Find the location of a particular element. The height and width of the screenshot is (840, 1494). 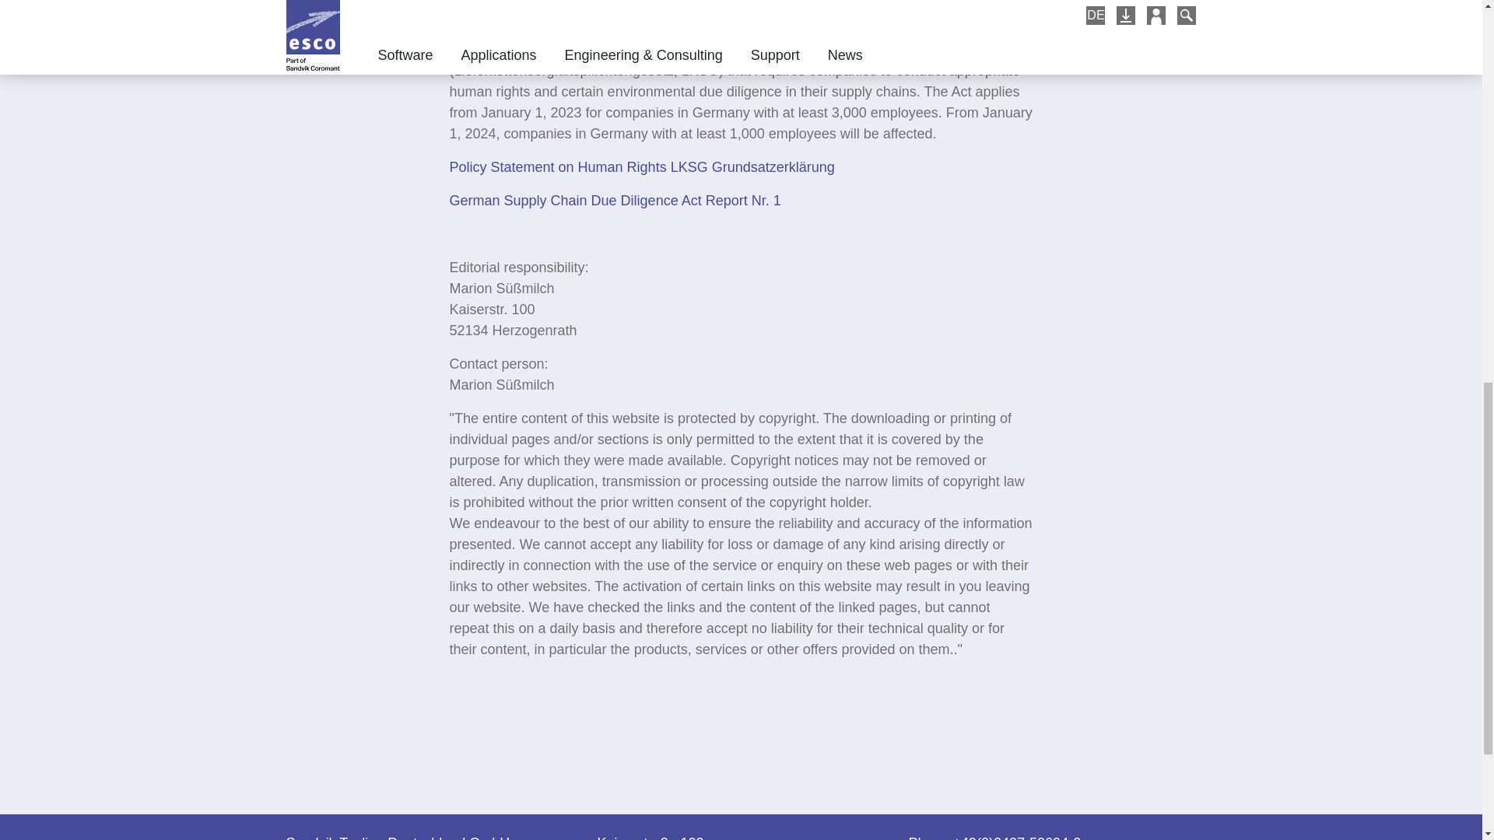

German Supply Chain Due Diligence Act Report Nr. 1 is located at coordinates (615, 201).